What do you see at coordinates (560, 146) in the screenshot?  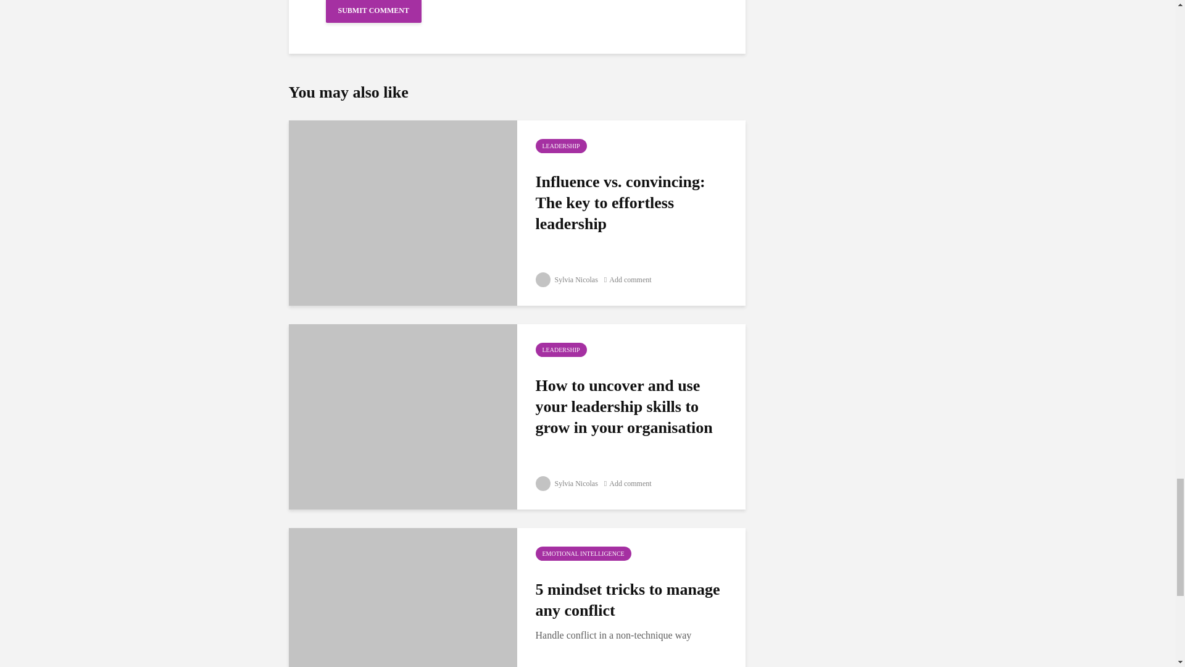 I see `LEADERSHIP` at bounding box center [560, 146].